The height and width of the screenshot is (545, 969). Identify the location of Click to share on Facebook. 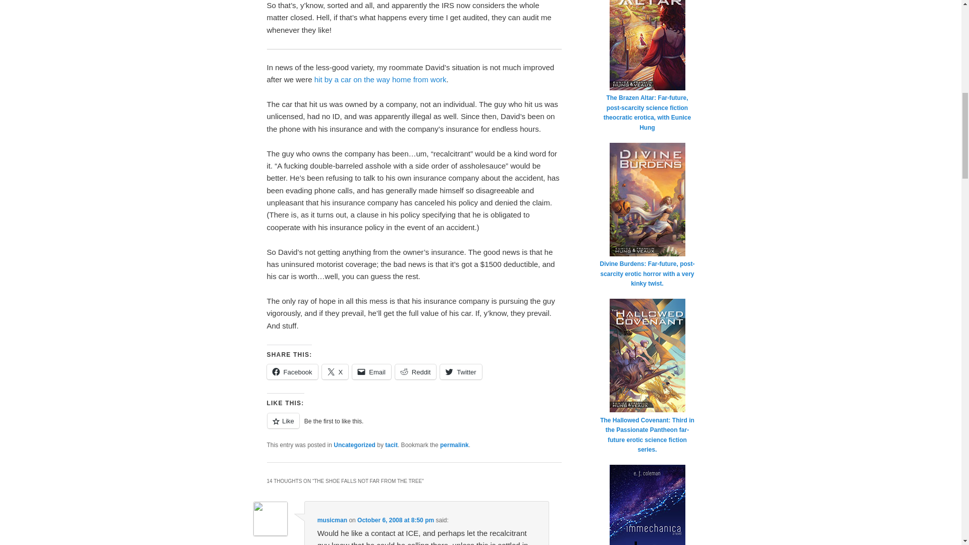
(292, 371).